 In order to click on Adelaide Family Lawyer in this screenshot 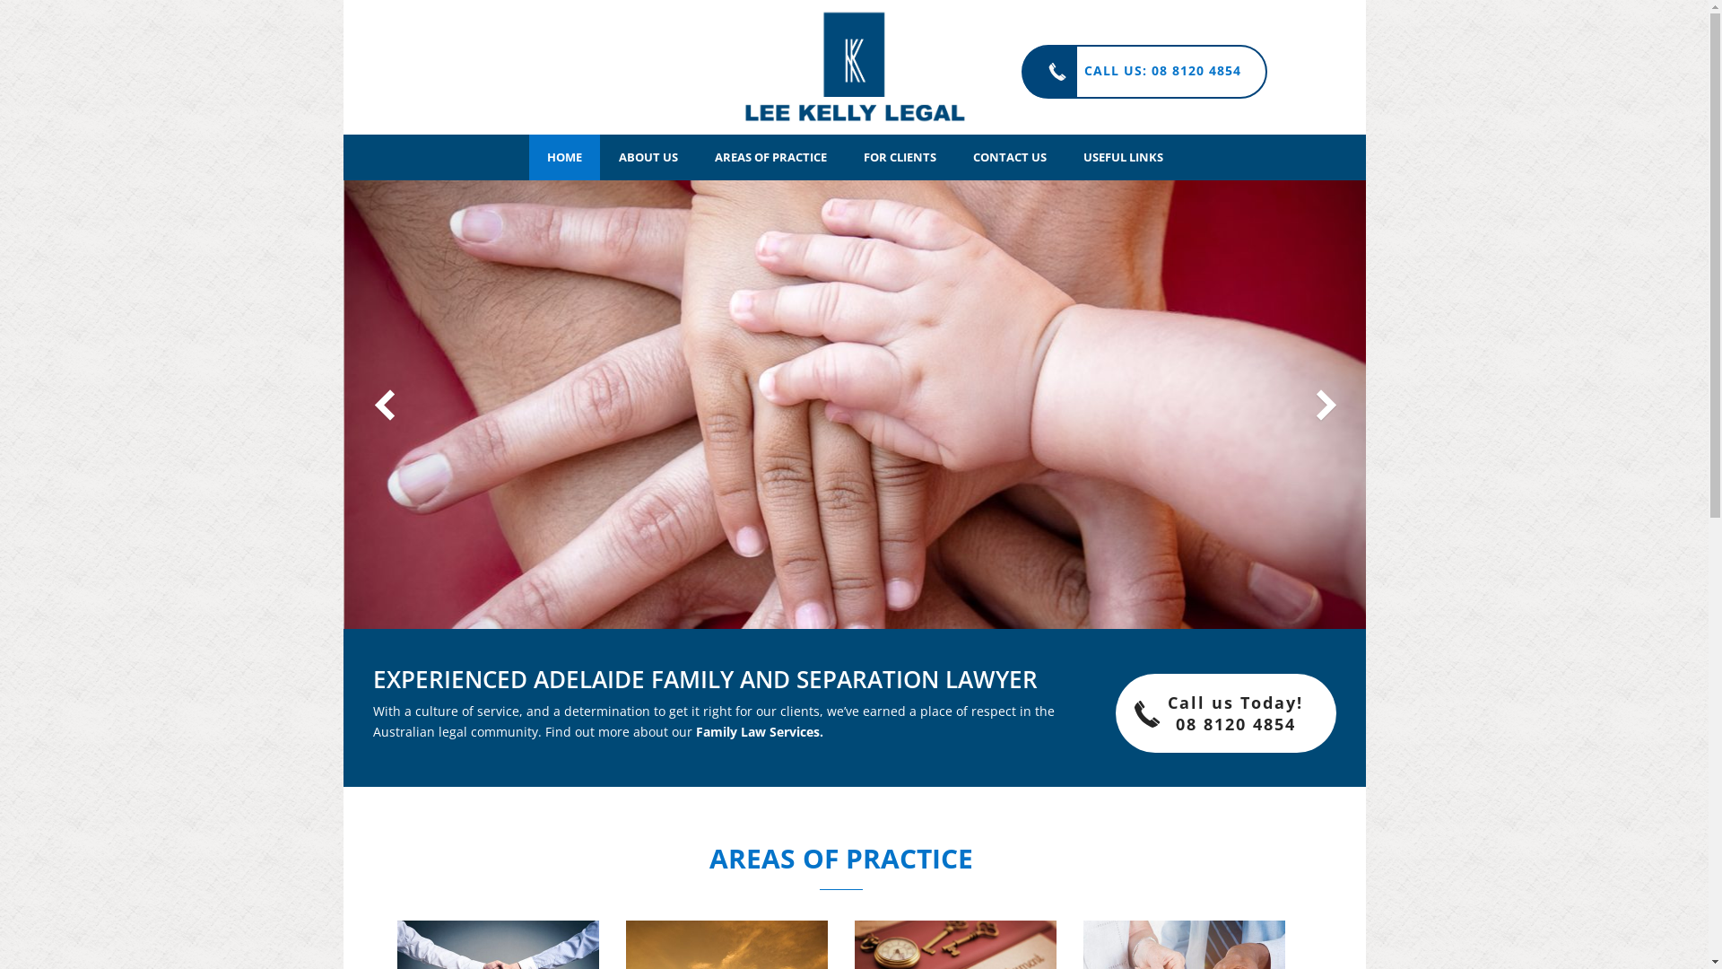, I will do `click(855, 67)`.